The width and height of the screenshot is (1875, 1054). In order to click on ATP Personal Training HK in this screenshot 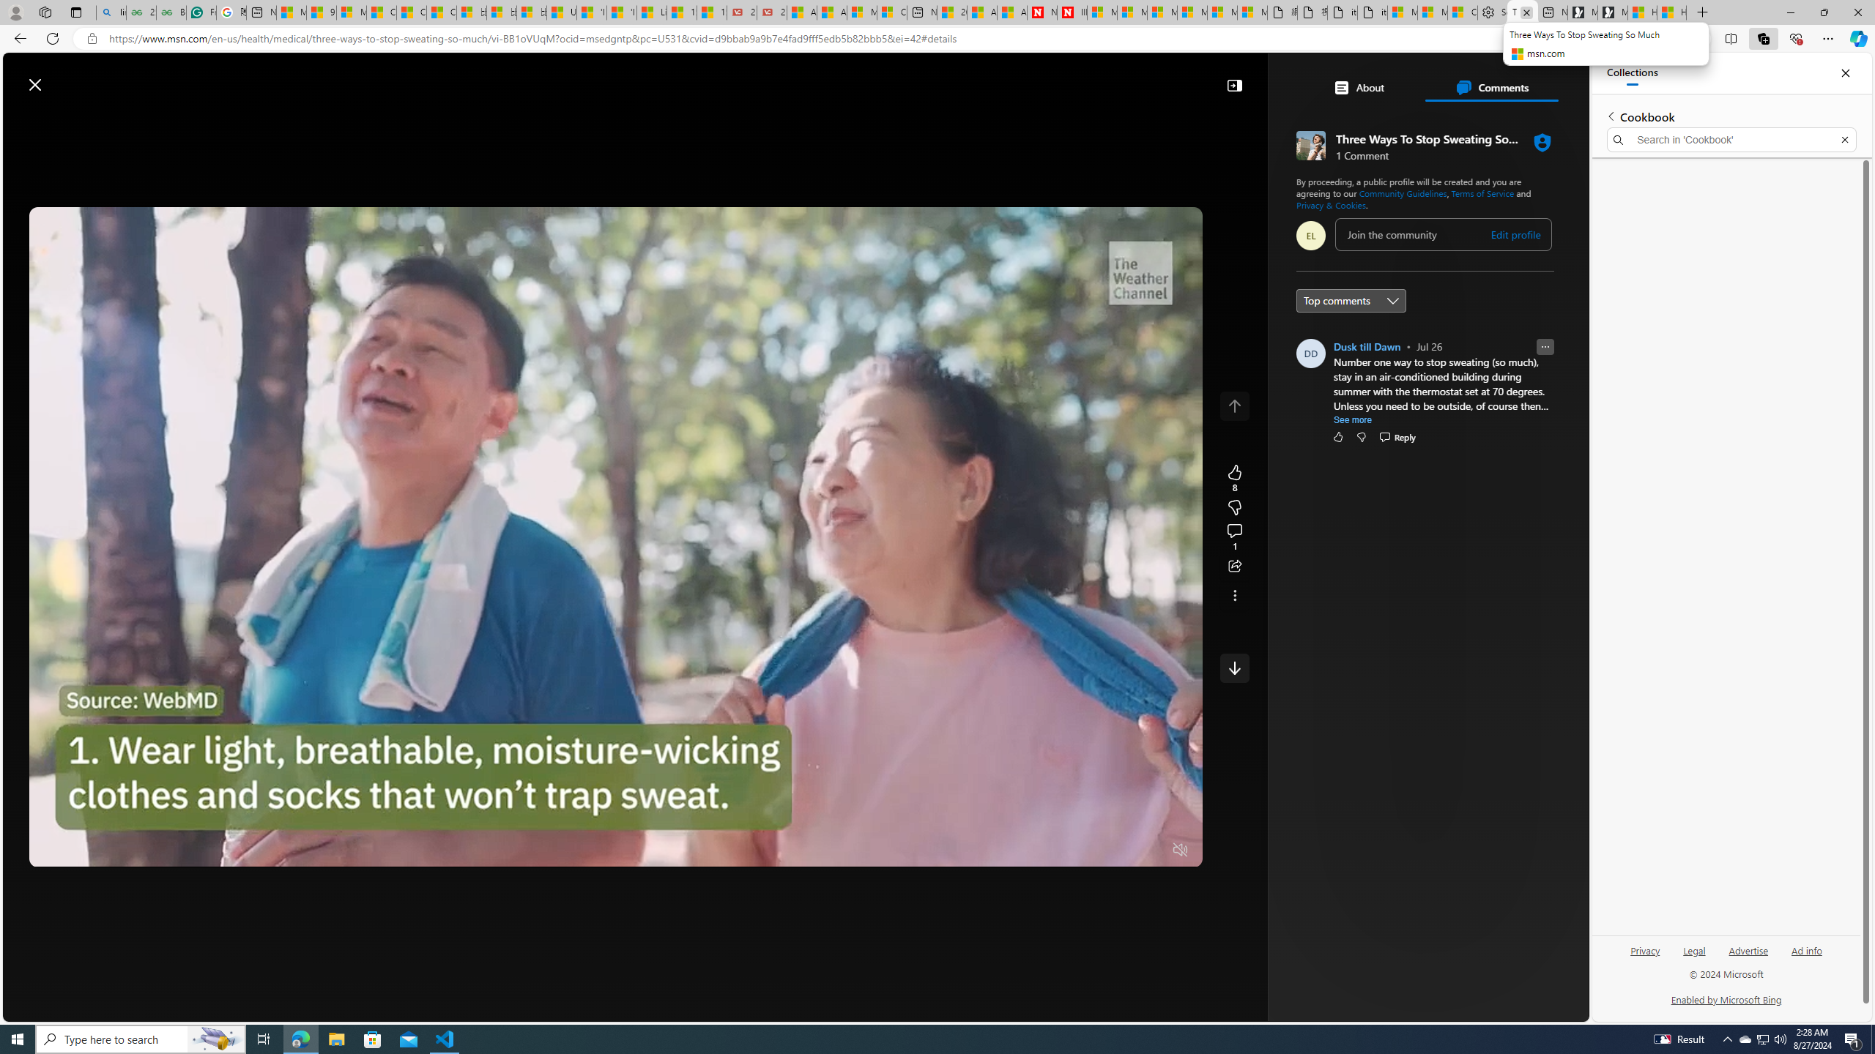, I will do `click(1417, 773)`.